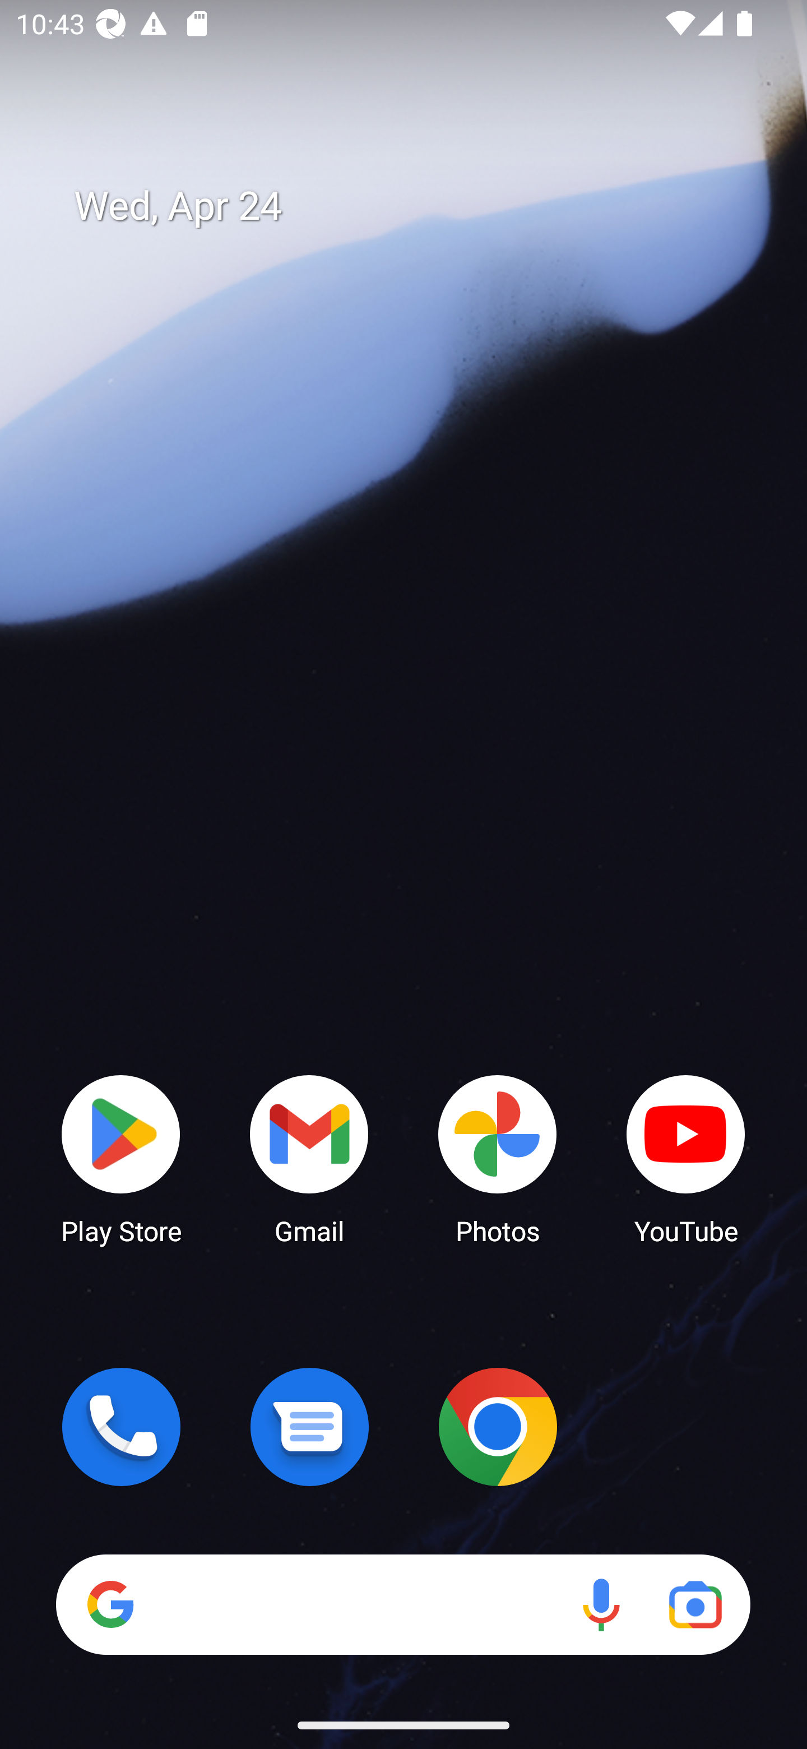  Describe the element at coordinates (498, 1427) in the screenshot. I see `Chrome` at that location.